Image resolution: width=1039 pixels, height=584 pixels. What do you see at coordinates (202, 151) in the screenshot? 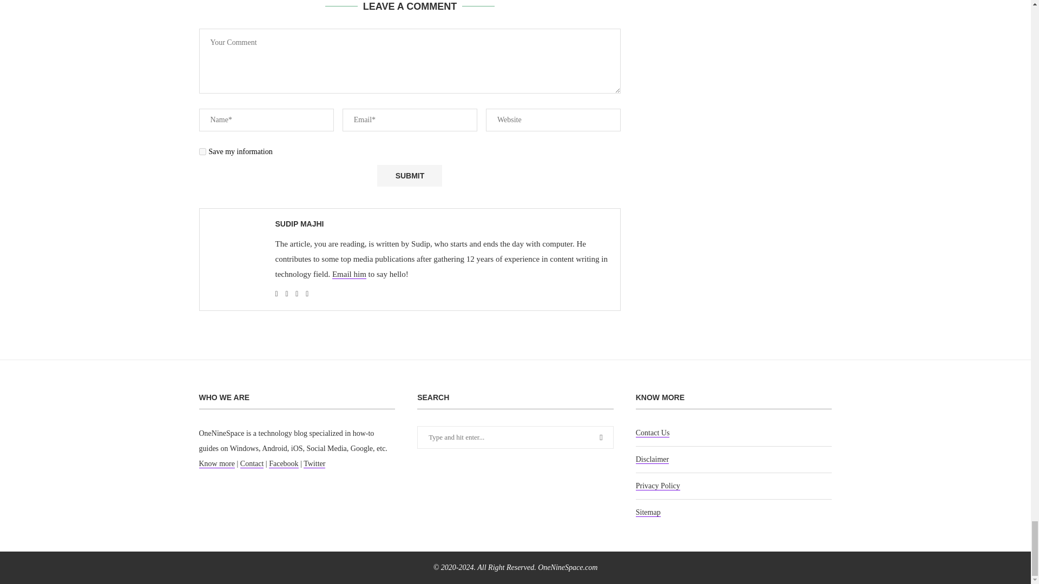
I see `yes` at bounding box center [202, 151].